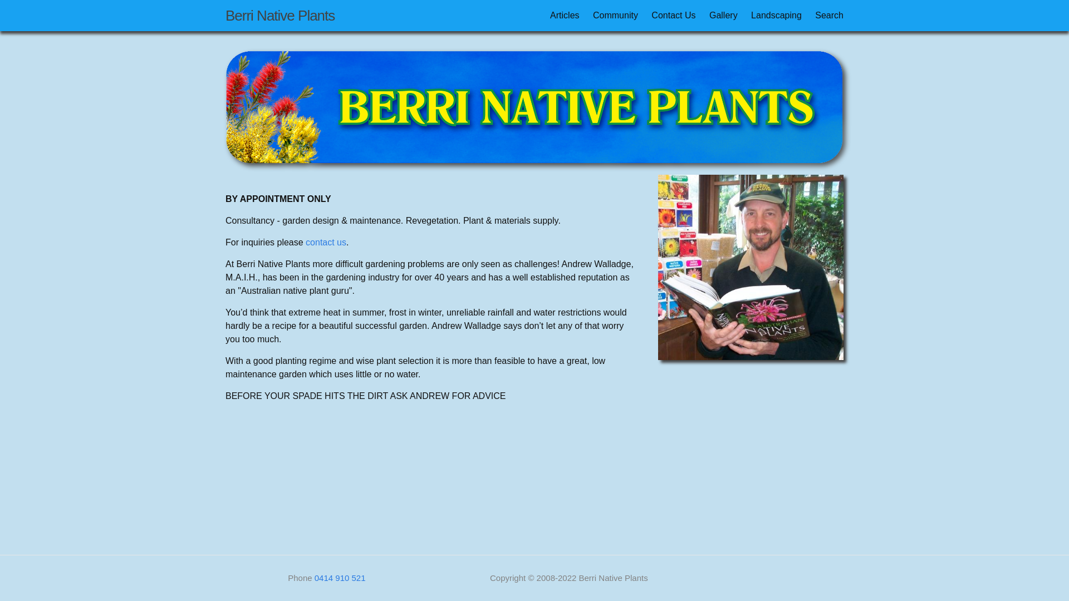  What do you see at coordinates (830, 16) in the screenshot?
I see `Search` at bounding box center [830, 16].